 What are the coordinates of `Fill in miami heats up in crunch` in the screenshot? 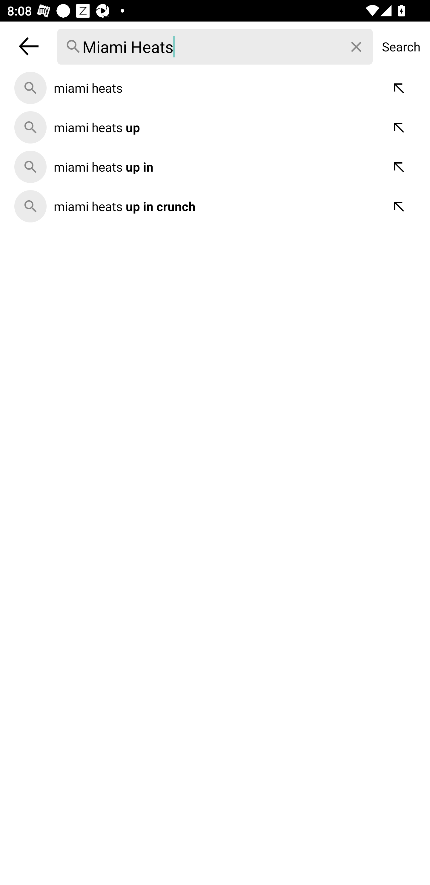 It's located at (400, 206).